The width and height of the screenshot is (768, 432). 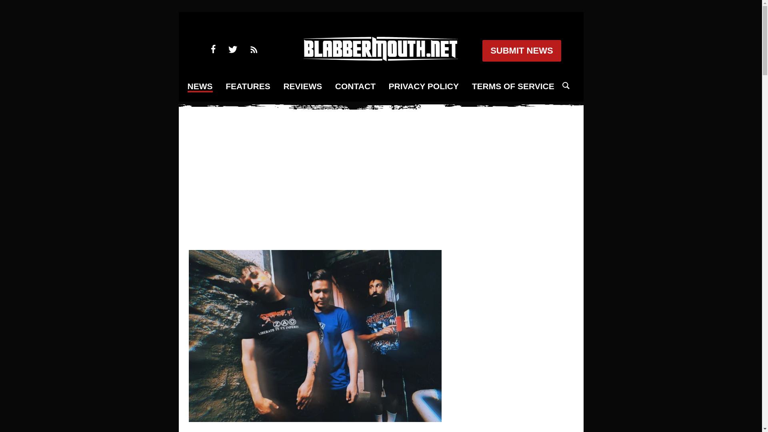 I want to click on SUBMIT NEWS, so click(x=521, y=51).